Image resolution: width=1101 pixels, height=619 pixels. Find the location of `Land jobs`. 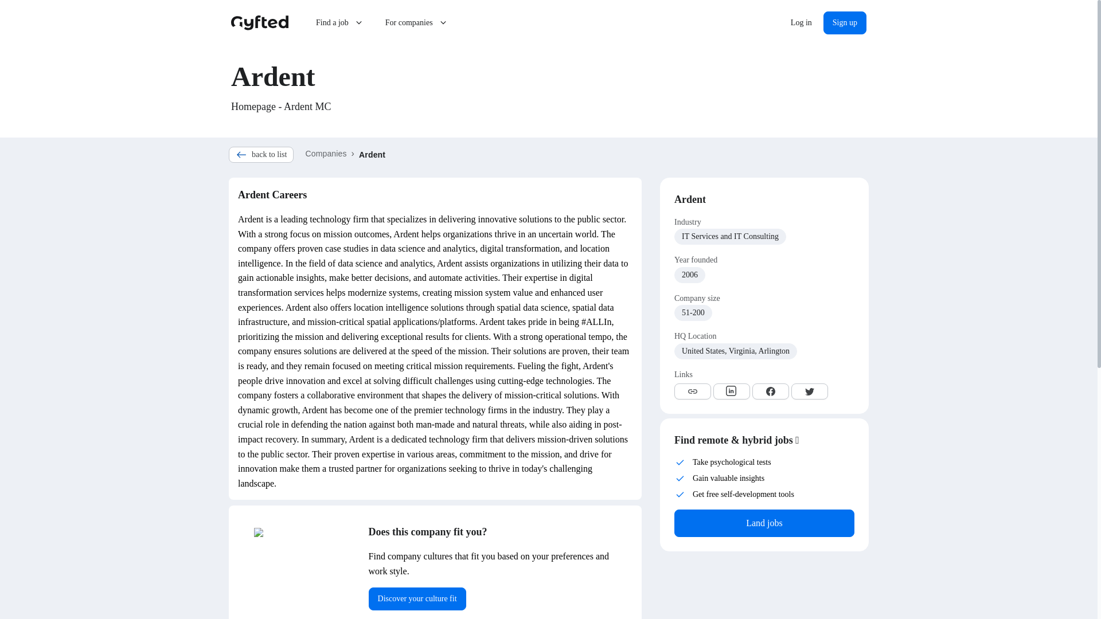

Land jobs is located at coordinates (764, 523).